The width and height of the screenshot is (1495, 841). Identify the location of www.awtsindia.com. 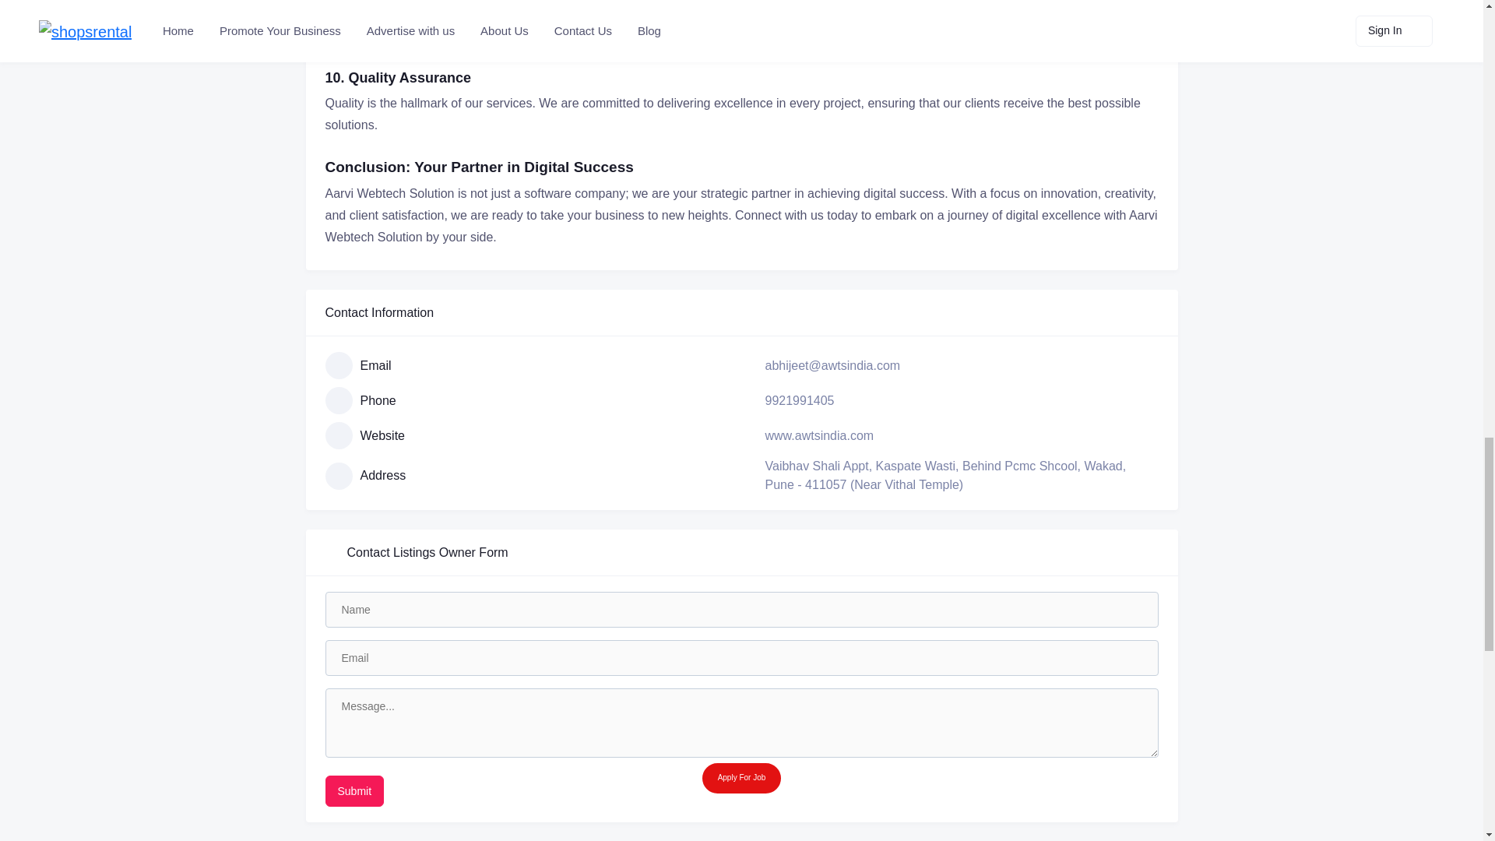
(818, 435).